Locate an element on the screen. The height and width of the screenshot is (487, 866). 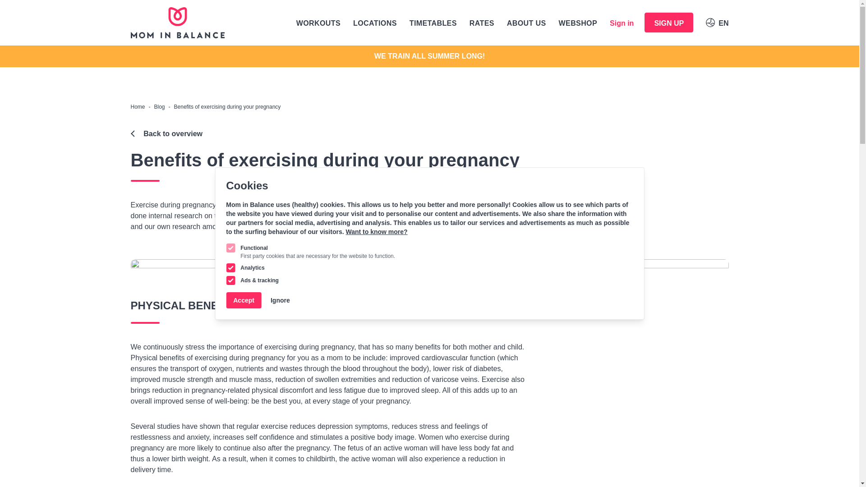
Ignore is located at coordinates (280, 300).